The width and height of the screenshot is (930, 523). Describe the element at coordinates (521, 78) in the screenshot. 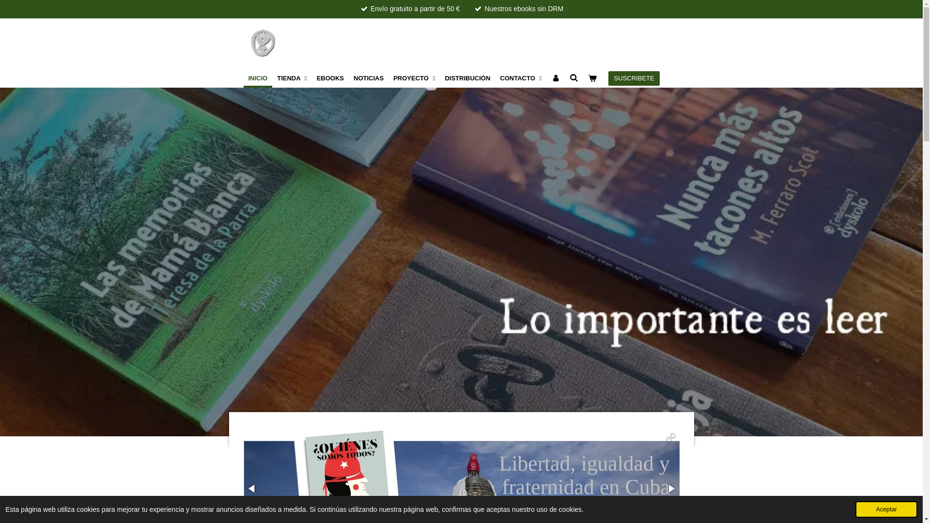

I see `CONTACTO` at that location.